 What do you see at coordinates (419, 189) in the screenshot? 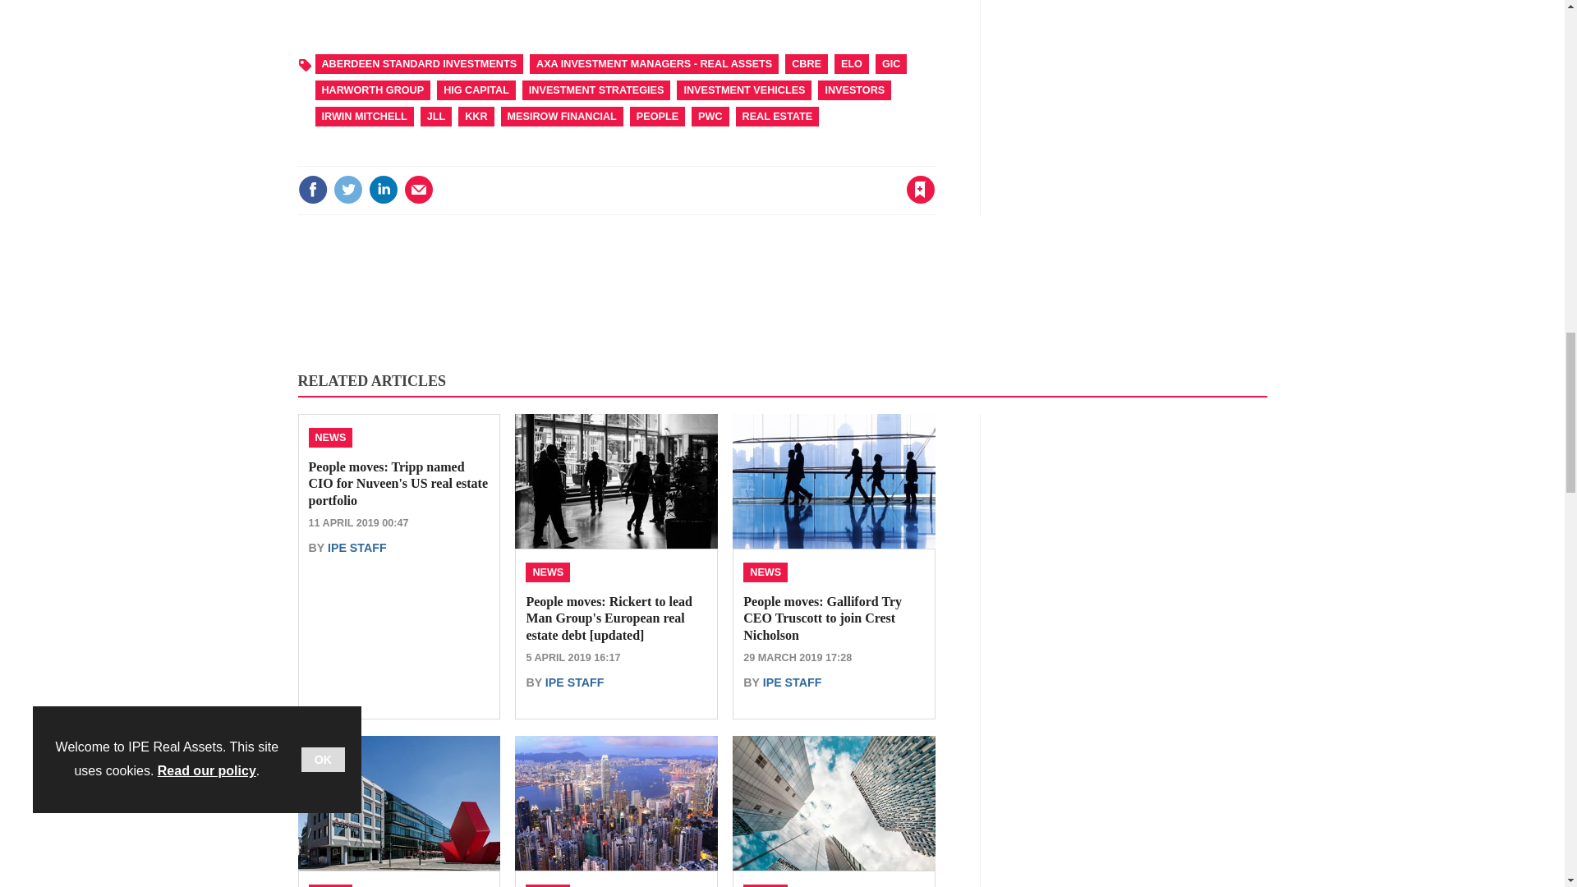
I see `Email this article` at bounding box center [419, 189].